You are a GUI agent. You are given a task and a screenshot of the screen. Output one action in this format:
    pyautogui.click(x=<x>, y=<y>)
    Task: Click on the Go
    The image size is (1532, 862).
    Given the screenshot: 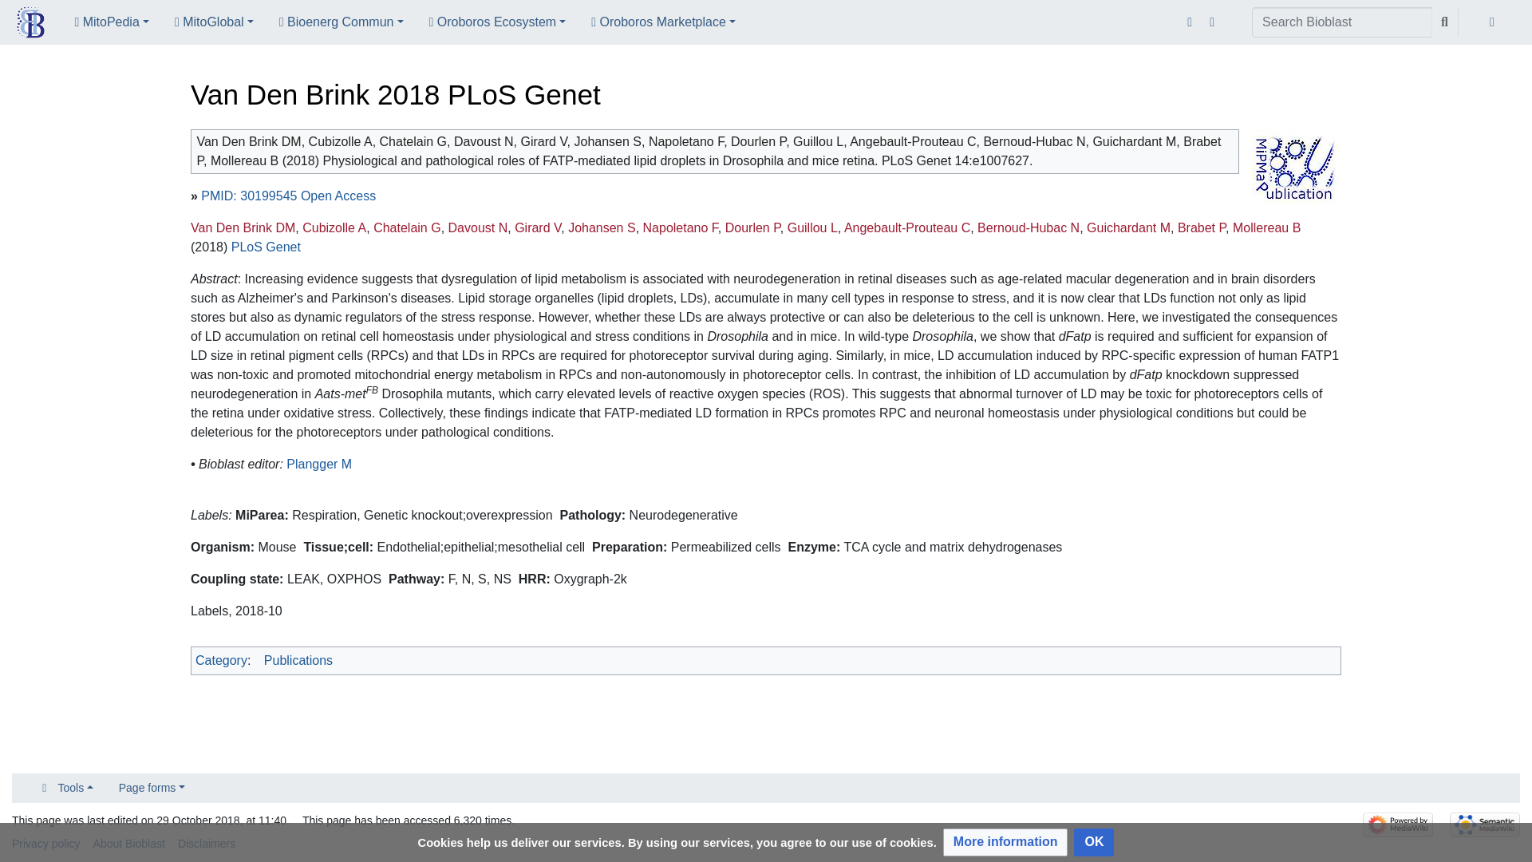 What is the action you would take?
    pyautogui.click(x=1444, y=22)
    